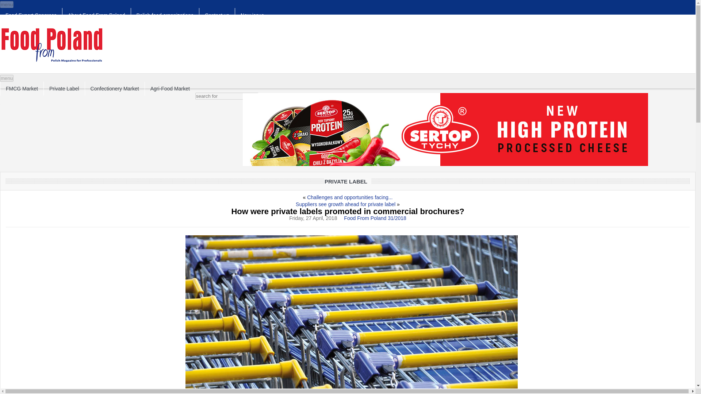 Image resolution: width=701 pixels, height=394 pixels. I want to click on Challenges and opportunities facing private label, so click(350, 197).